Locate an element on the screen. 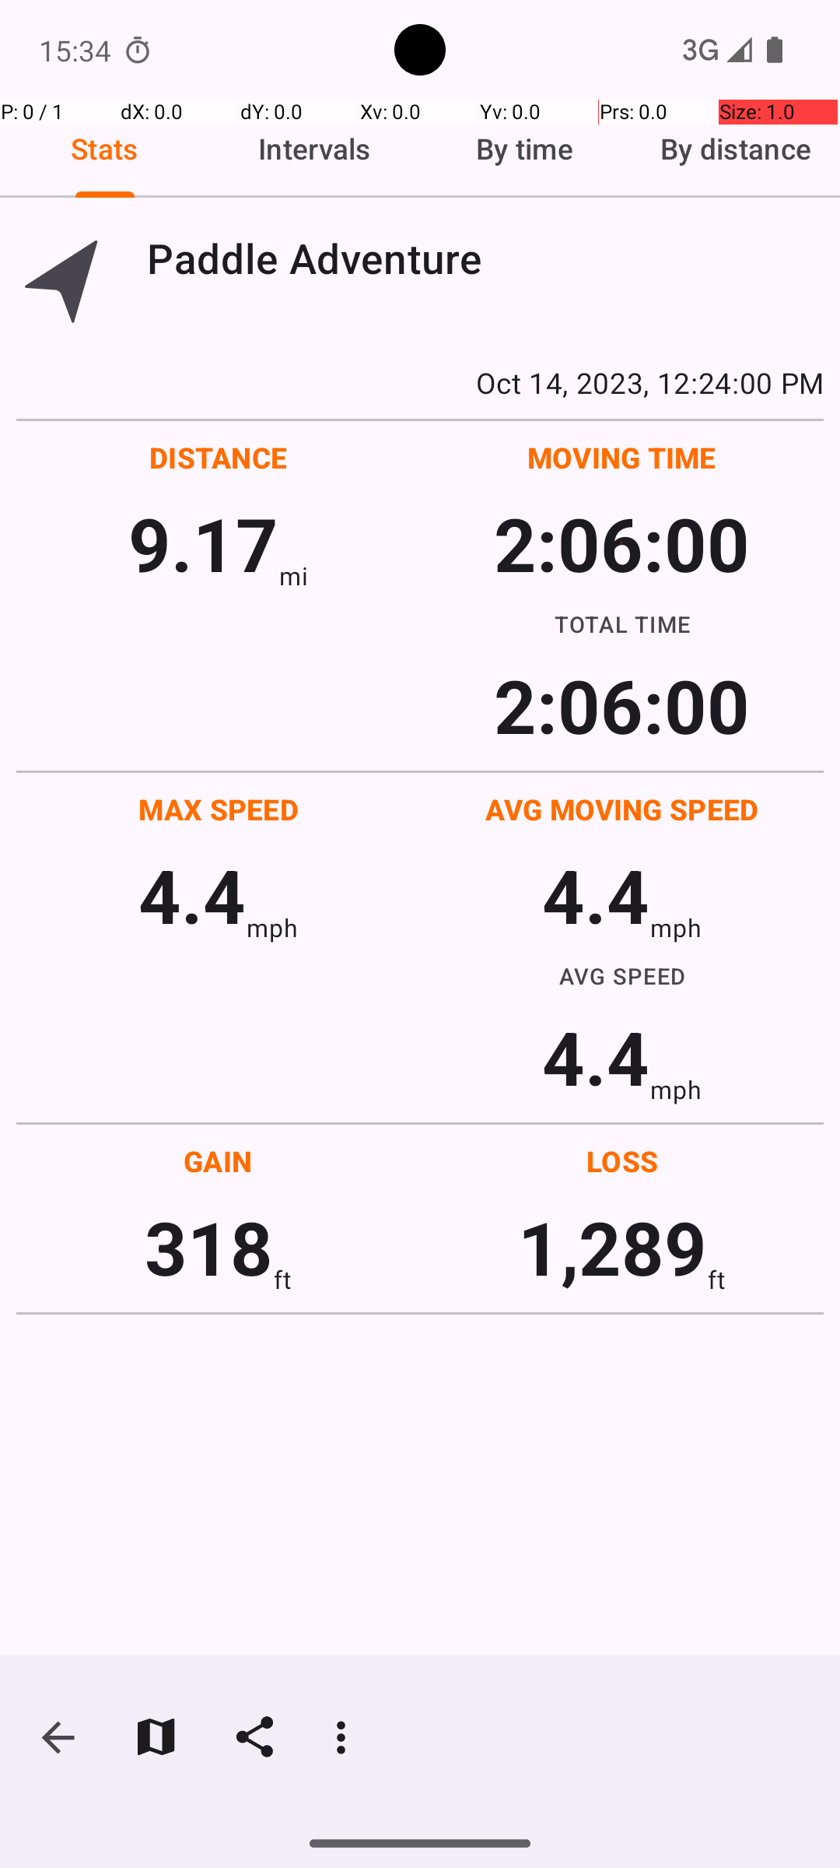 The height and width of the screenshot is (1868, 840). 318 is located at coordinates (208, 1247).